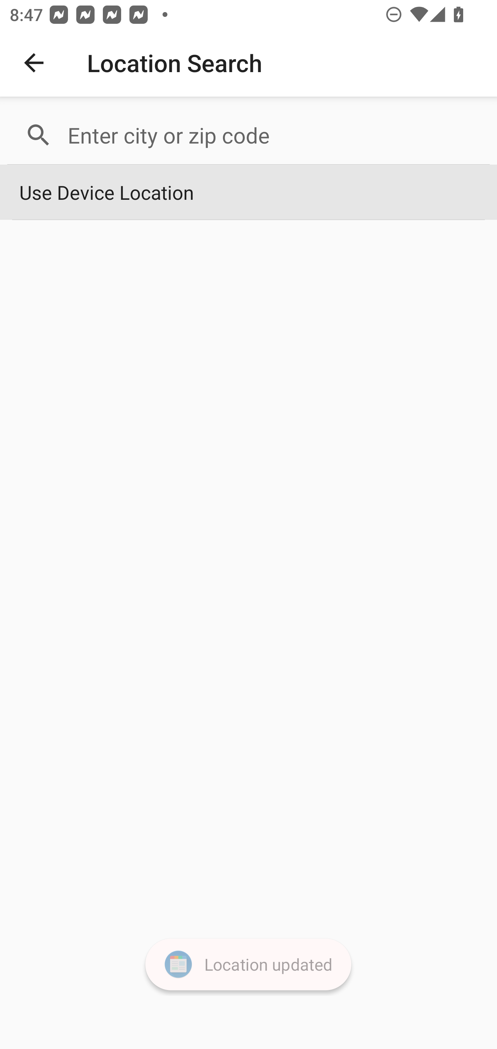 The width and height of the screenshot is (497, 1049). What do you see at coordinates (34, 63) in the screenshot?
I see `Navigate up` at bounding box center [34, 63].